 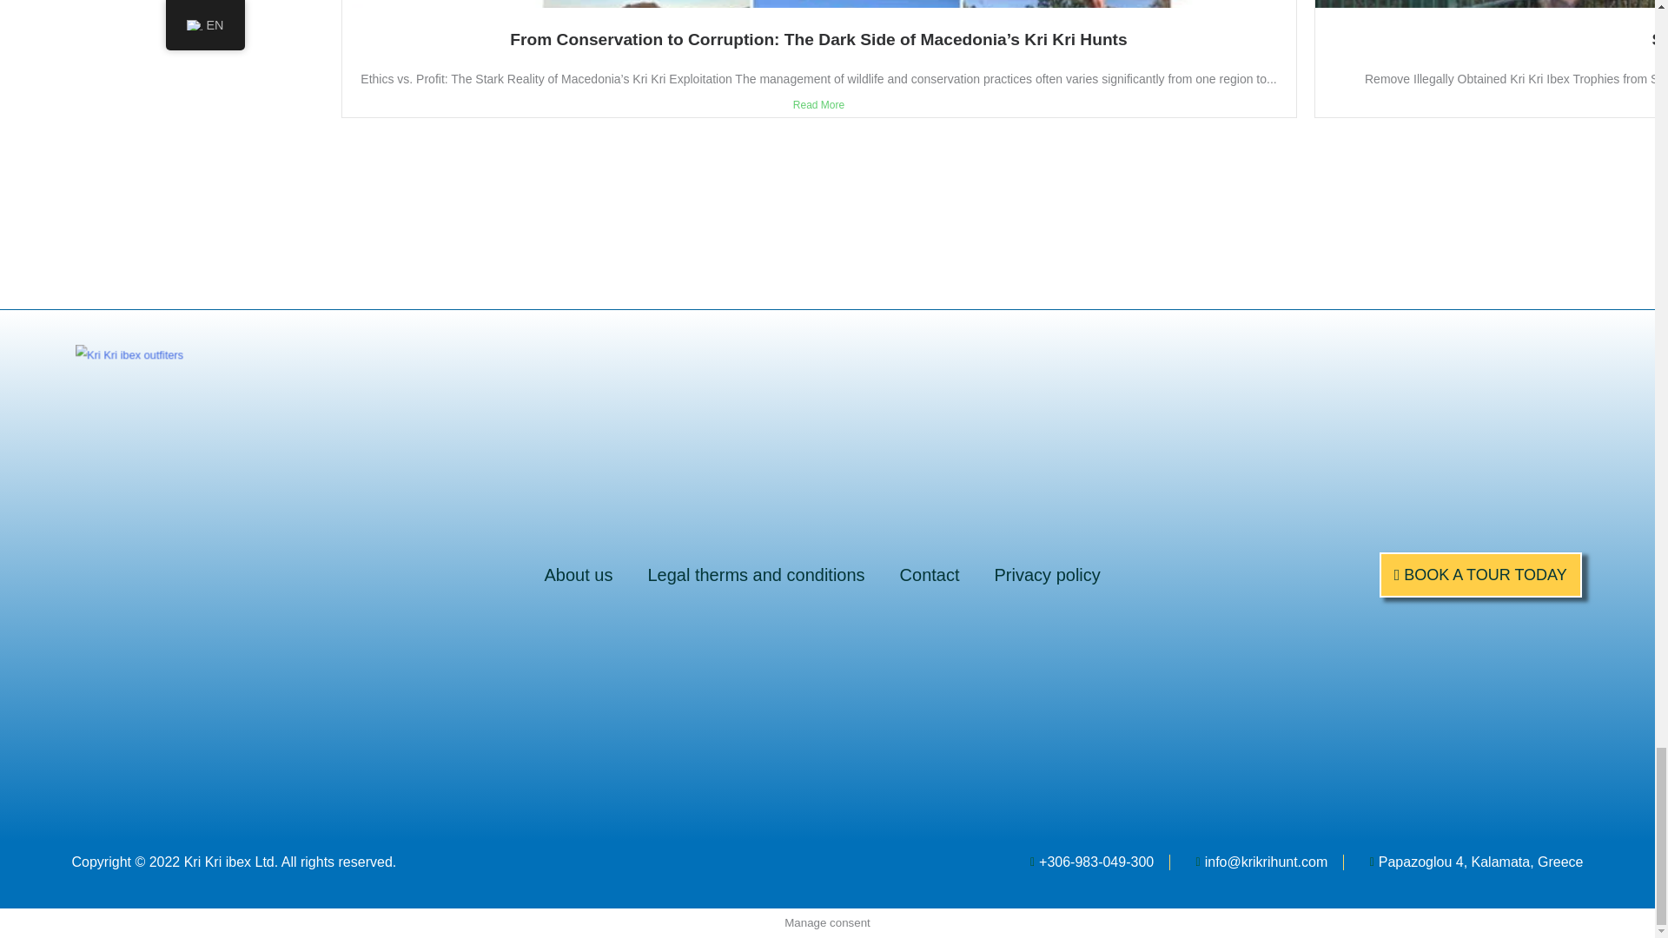 I want to click on Read More, so click(x=818, y=104).